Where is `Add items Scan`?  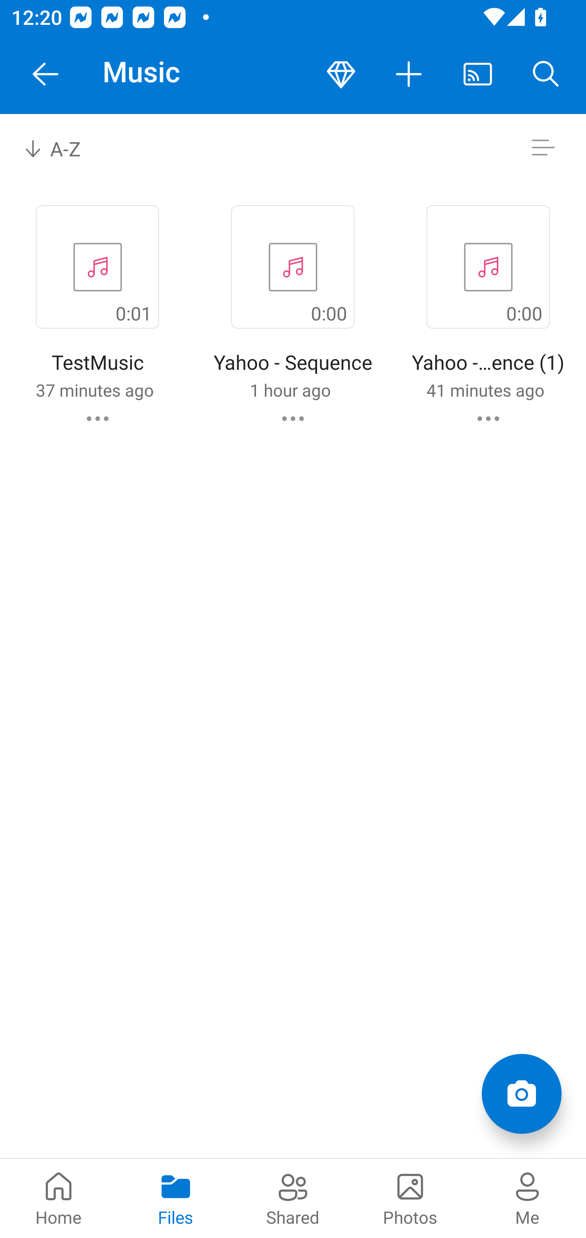 Add items Scan is located at coordinates (521, 1094).